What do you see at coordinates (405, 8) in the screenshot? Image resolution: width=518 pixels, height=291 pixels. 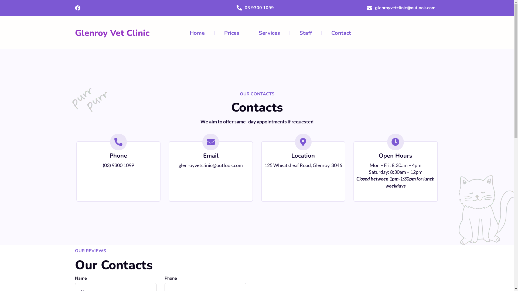 I see `glenroyvetclinic@outlook.com` at bounding box center [405, 8].